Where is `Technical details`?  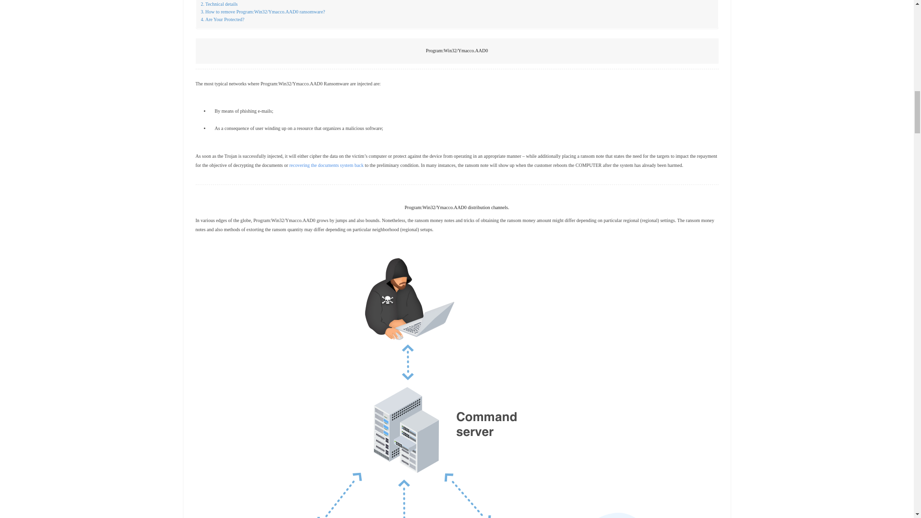
Technical details is located at coordinates (219, 4).